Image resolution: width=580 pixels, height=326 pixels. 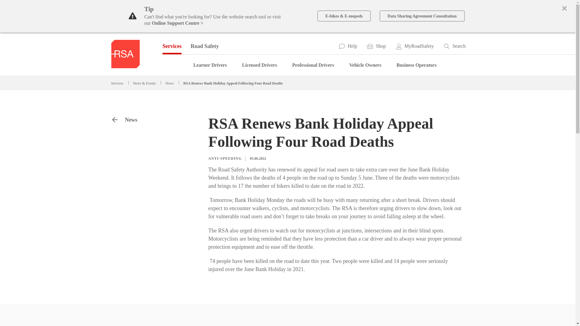 What do you see at coordinates (172, 46) in the screenshot?
I see `Services` at bounding box center [172, 46].